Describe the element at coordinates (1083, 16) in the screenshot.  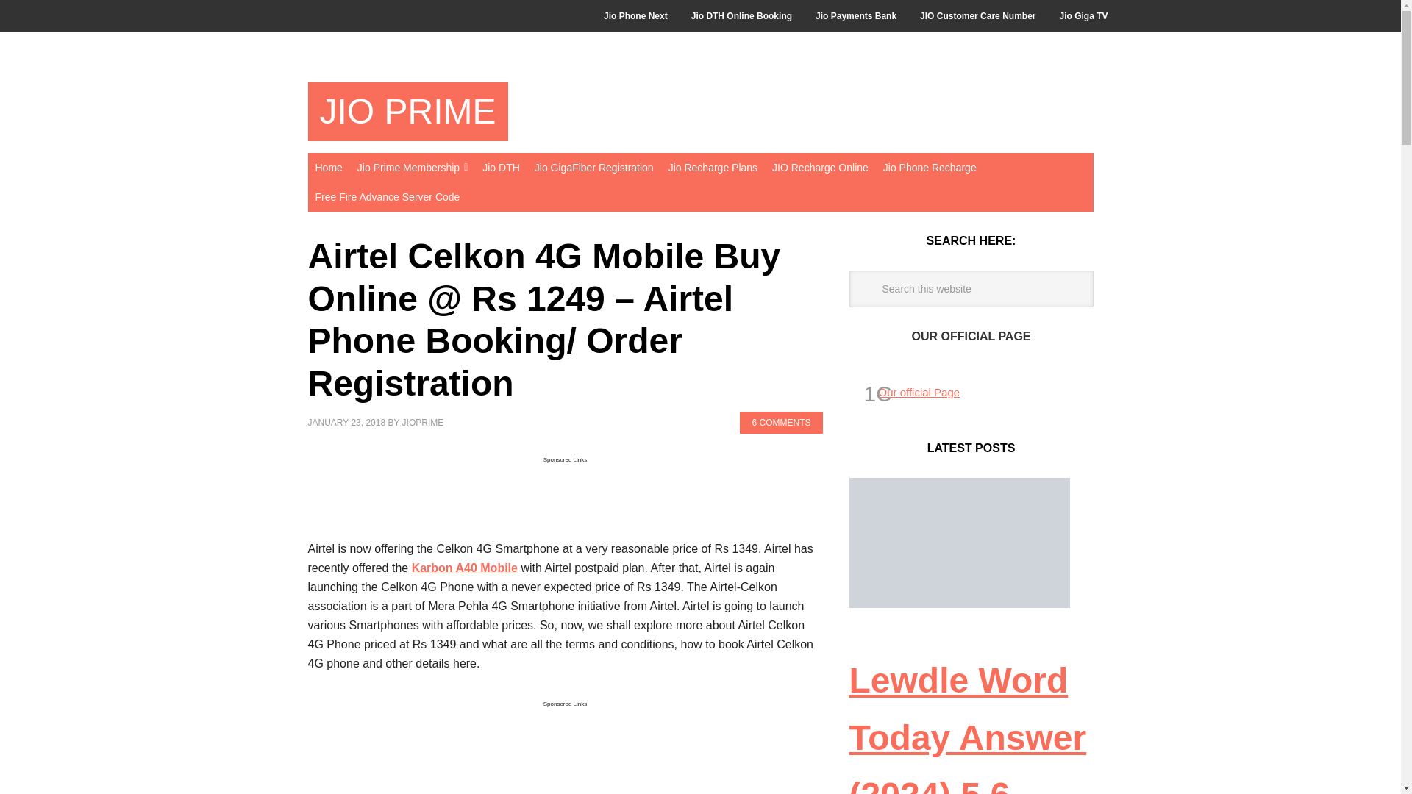
I see `Jio Giga TV` at that location.